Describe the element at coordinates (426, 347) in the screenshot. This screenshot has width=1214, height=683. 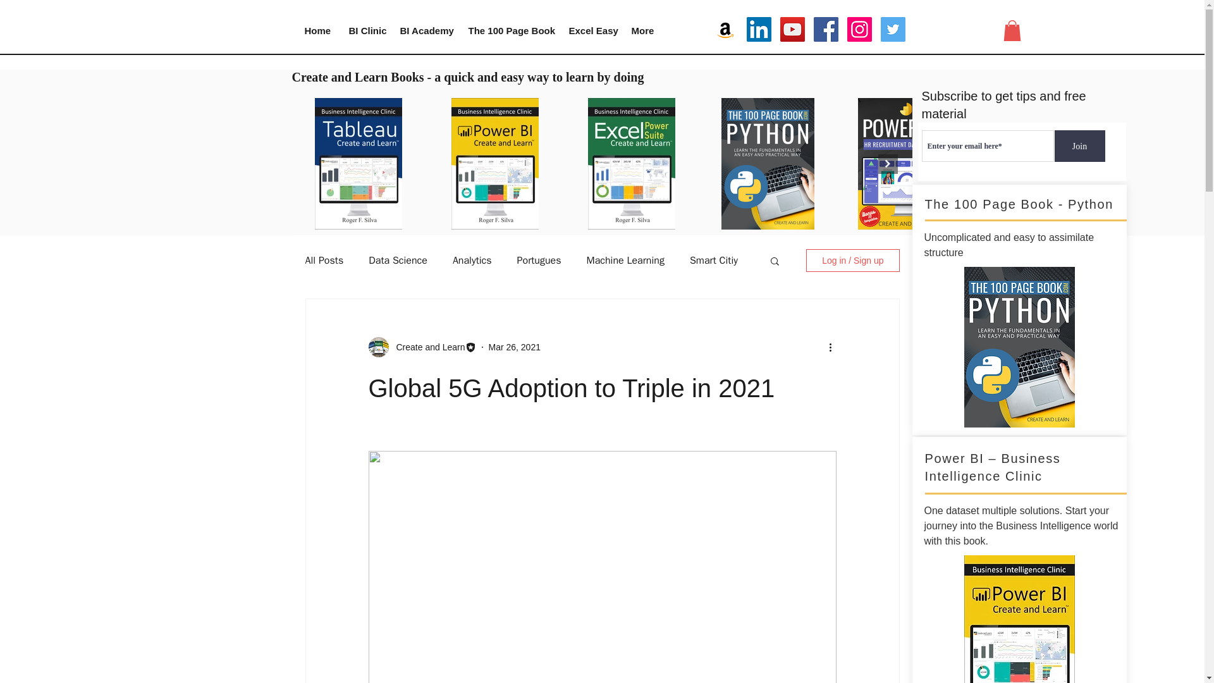
I see `Create and Learn` at that location.